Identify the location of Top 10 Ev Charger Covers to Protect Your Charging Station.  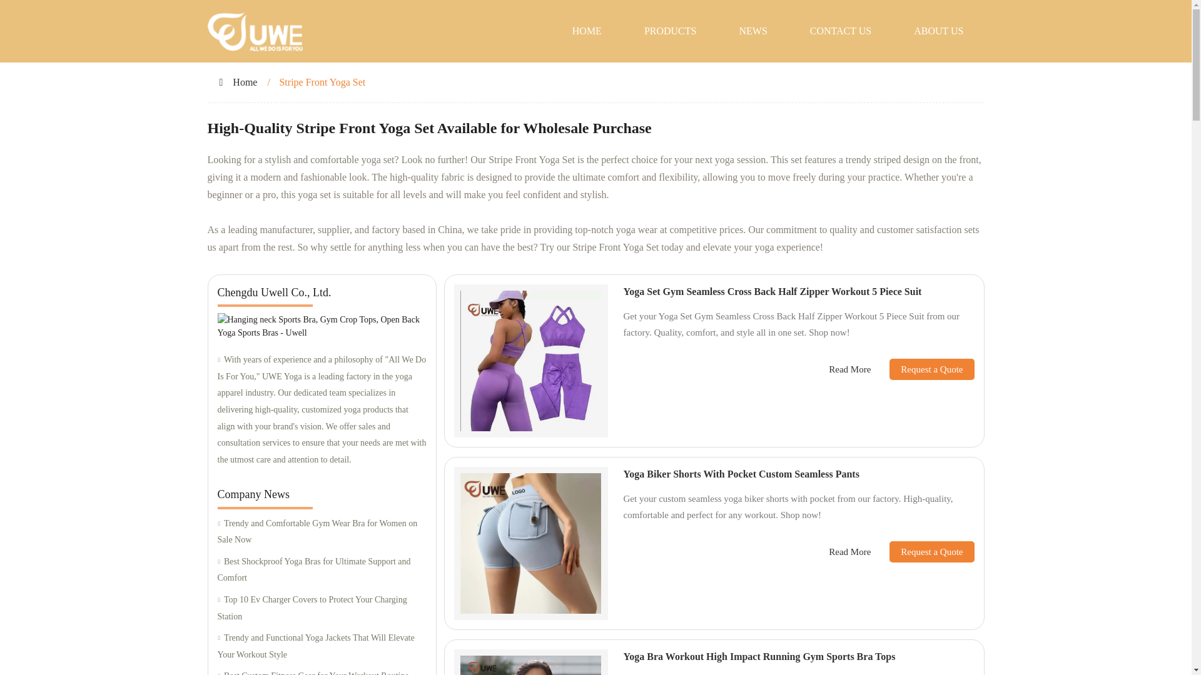
(322, 609).